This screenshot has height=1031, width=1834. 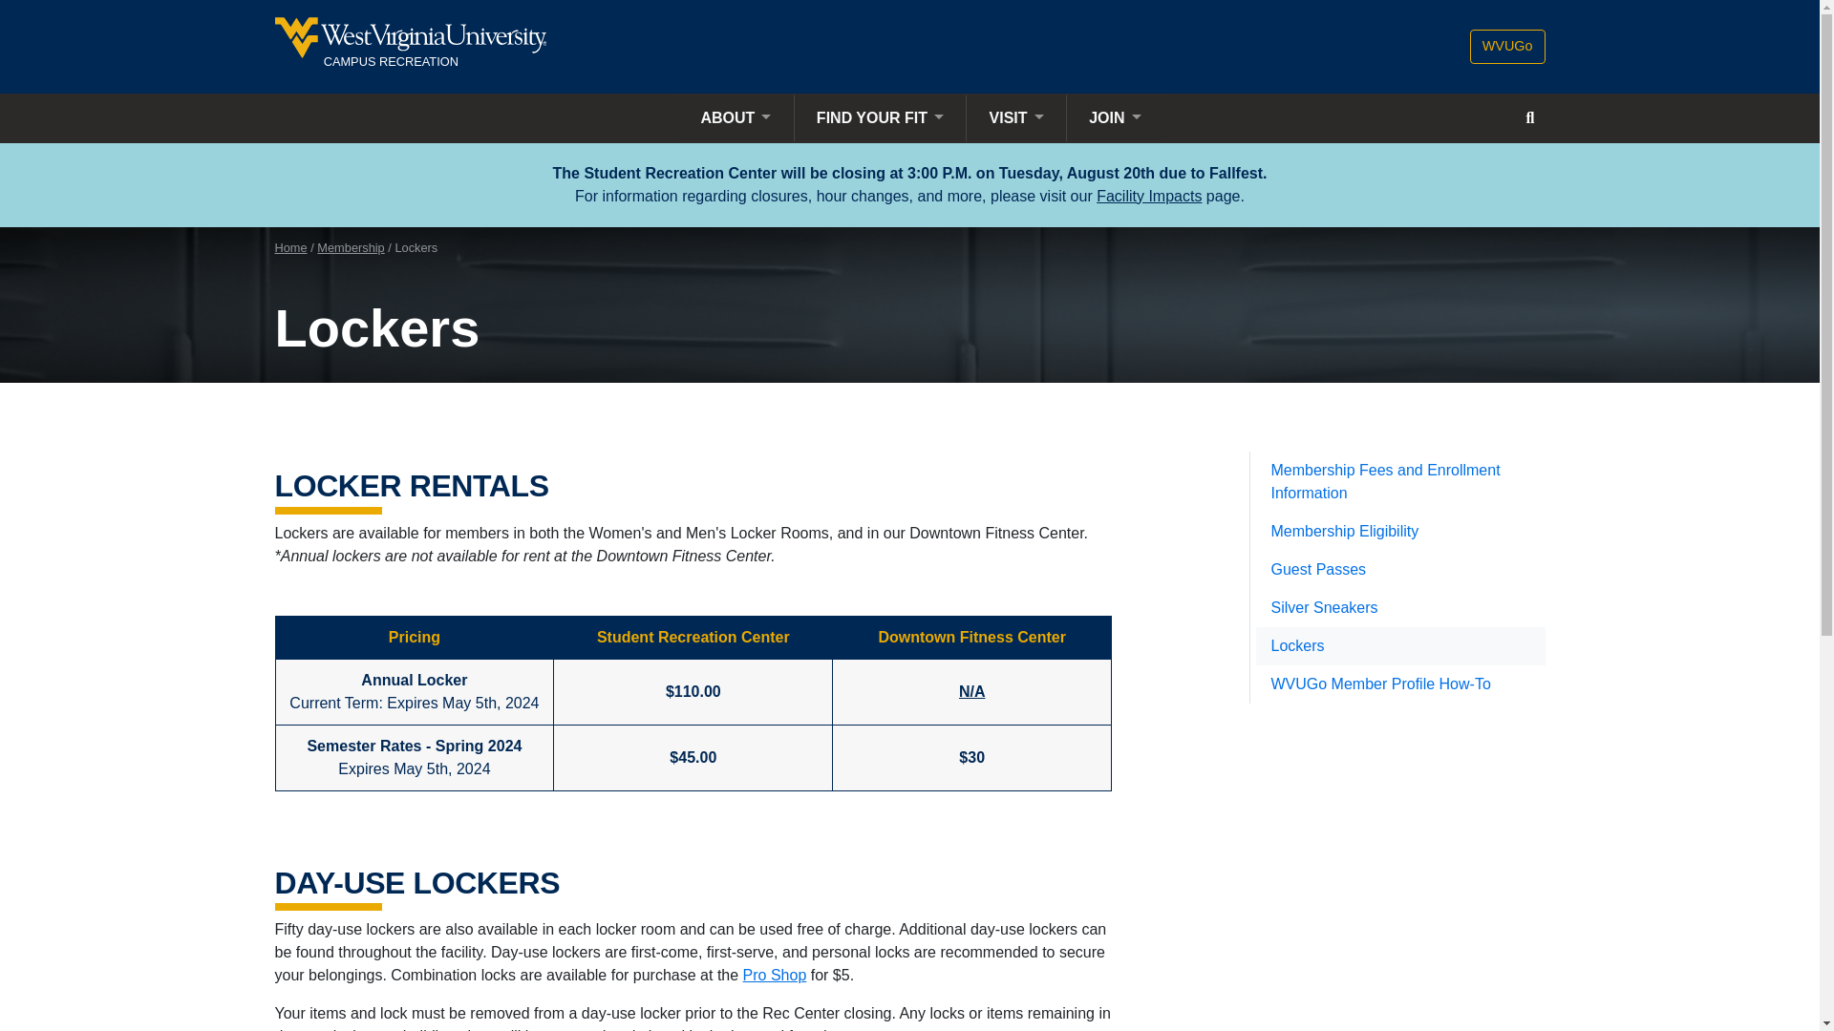 What do you see at coordinates (466, 46) in the screenshot?
I see `FIND YOUR FIT` at bounding box center [466, 46].